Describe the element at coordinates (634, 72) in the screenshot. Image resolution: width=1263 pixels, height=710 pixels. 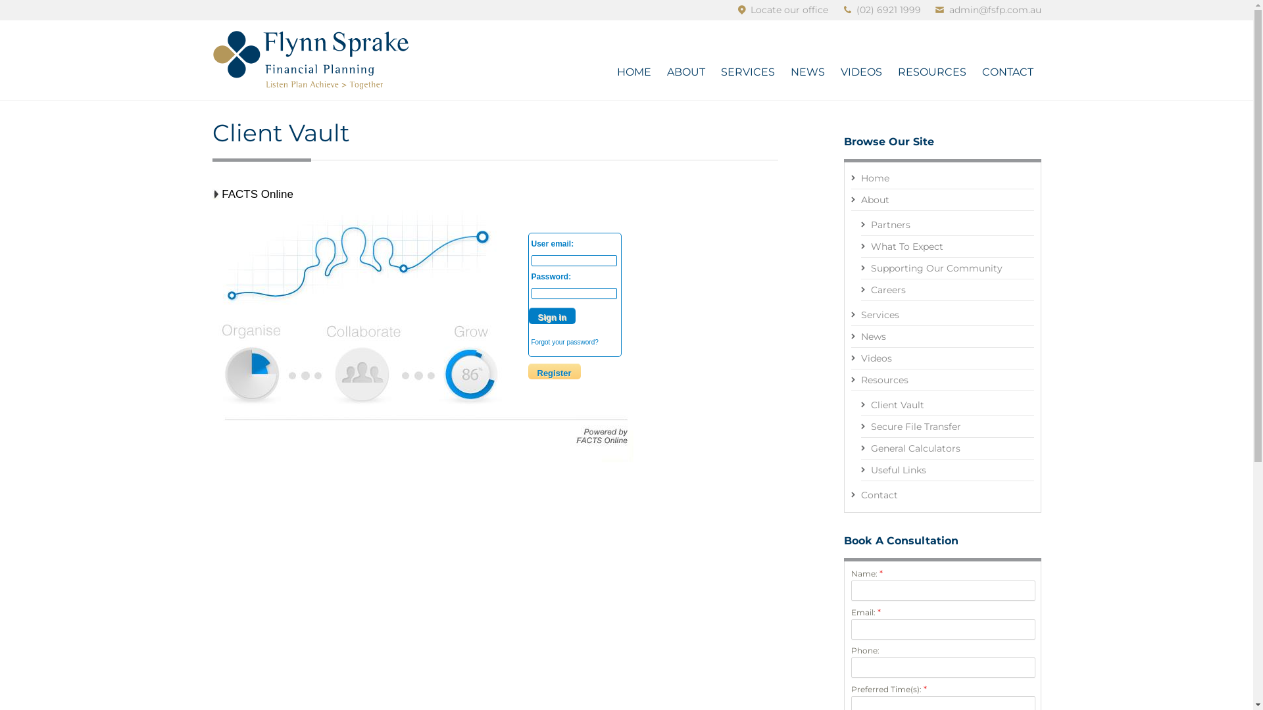
I see `HOME` at that location.